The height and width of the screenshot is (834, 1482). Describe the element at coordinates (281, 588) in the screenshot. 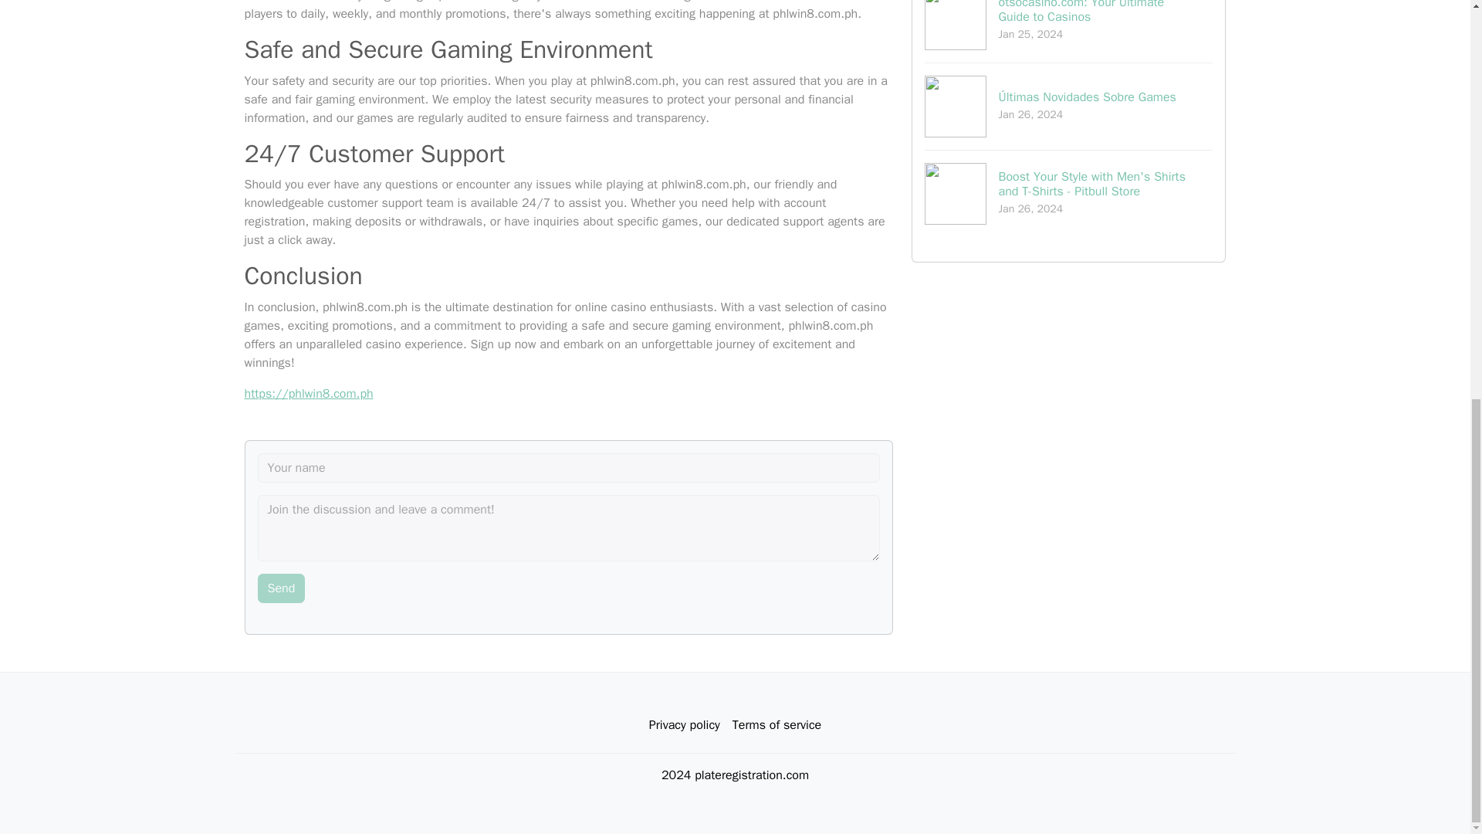

I see `Send` at that location.